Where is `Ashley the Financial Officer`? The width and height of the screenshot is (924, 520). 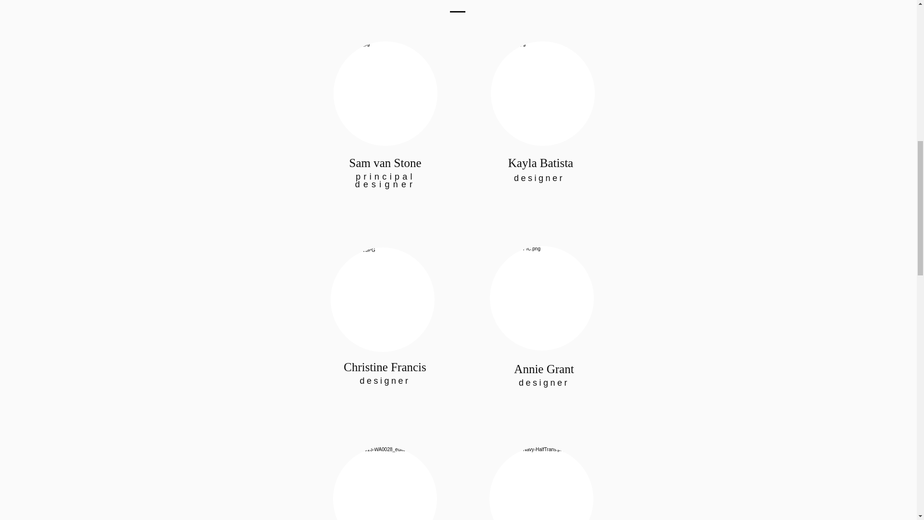 Ashley the Financial Officer is located at coordinates (382, 299).